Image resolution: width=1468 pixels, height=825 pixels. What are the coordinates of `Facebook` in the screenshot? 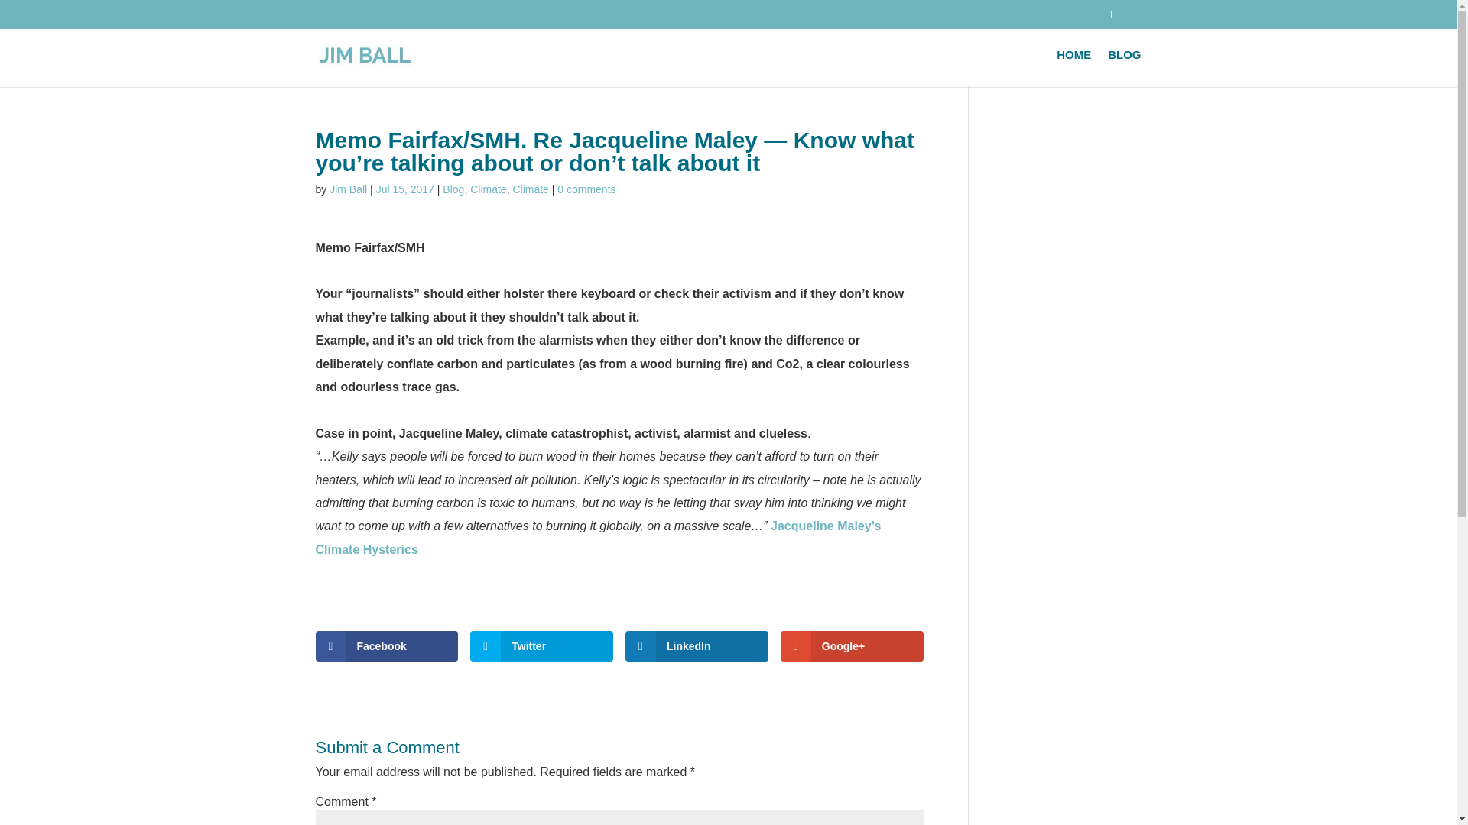 It's located at (387, 646).